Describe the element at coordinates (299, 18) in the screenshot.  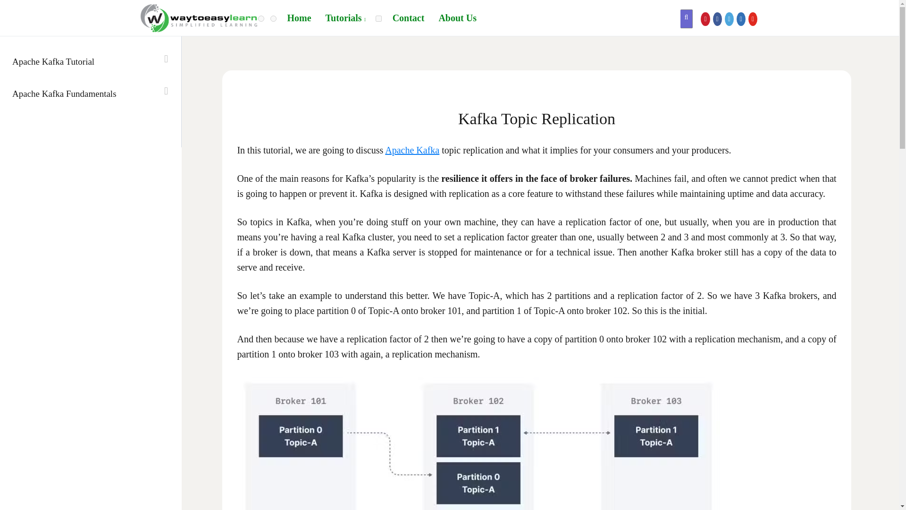
I see `Home` at that location.